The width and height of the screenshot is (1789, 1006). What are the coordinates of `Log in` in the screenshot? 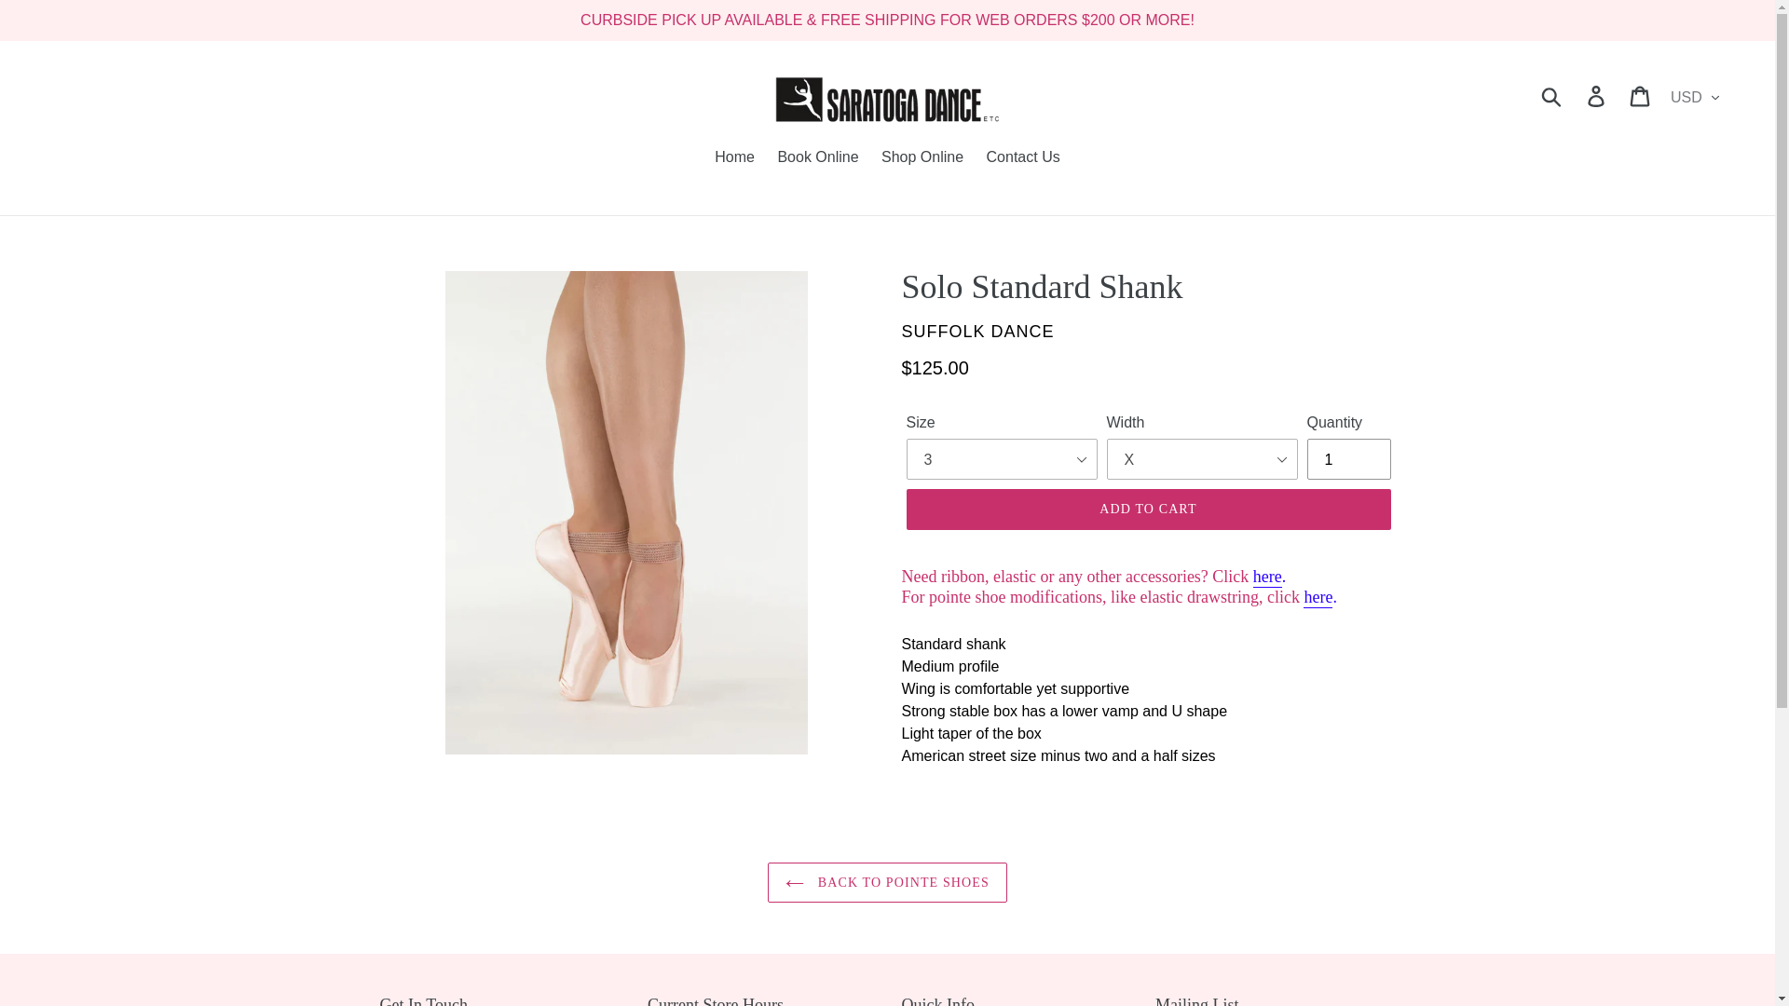 It's located at (1597, 96).